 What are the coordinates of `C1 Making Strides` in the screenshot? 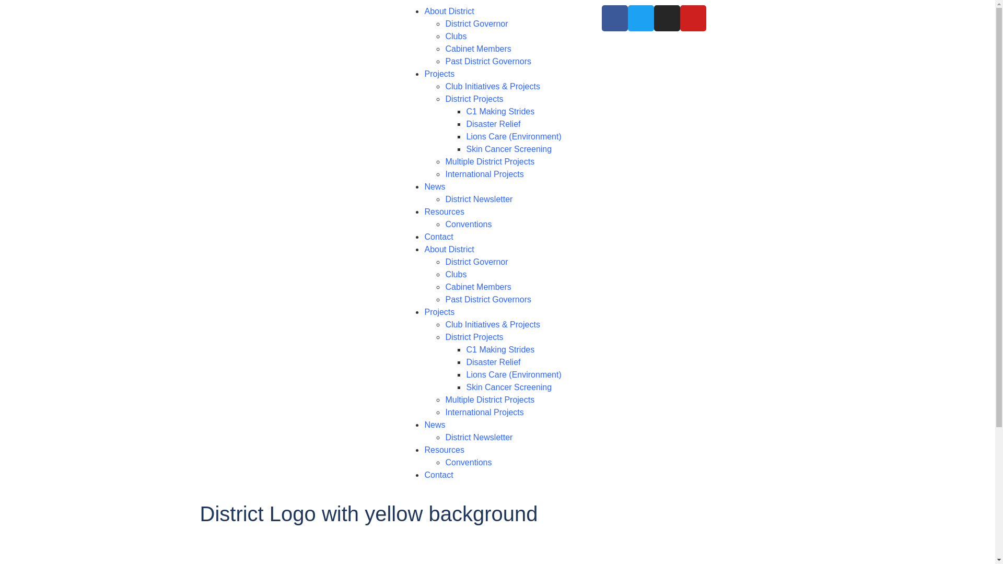 It's located at (500, 350).